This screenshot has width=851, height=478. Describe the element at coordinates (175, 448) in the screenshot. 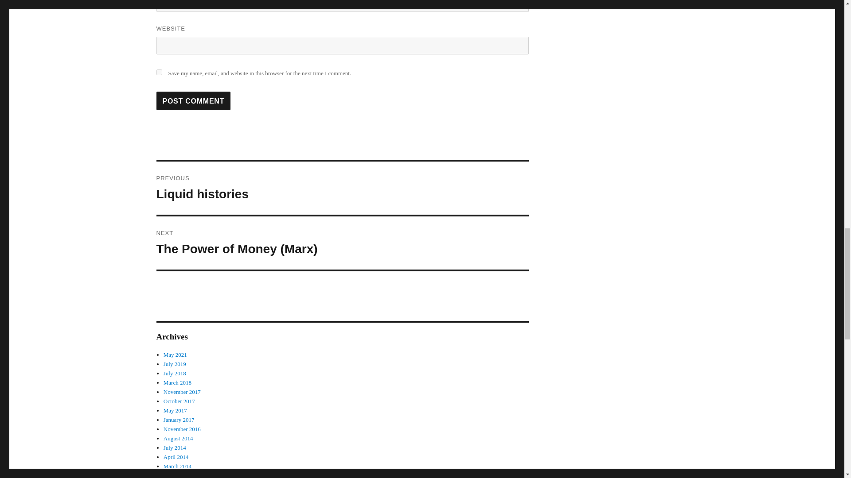

I see `July 2014` at that location.